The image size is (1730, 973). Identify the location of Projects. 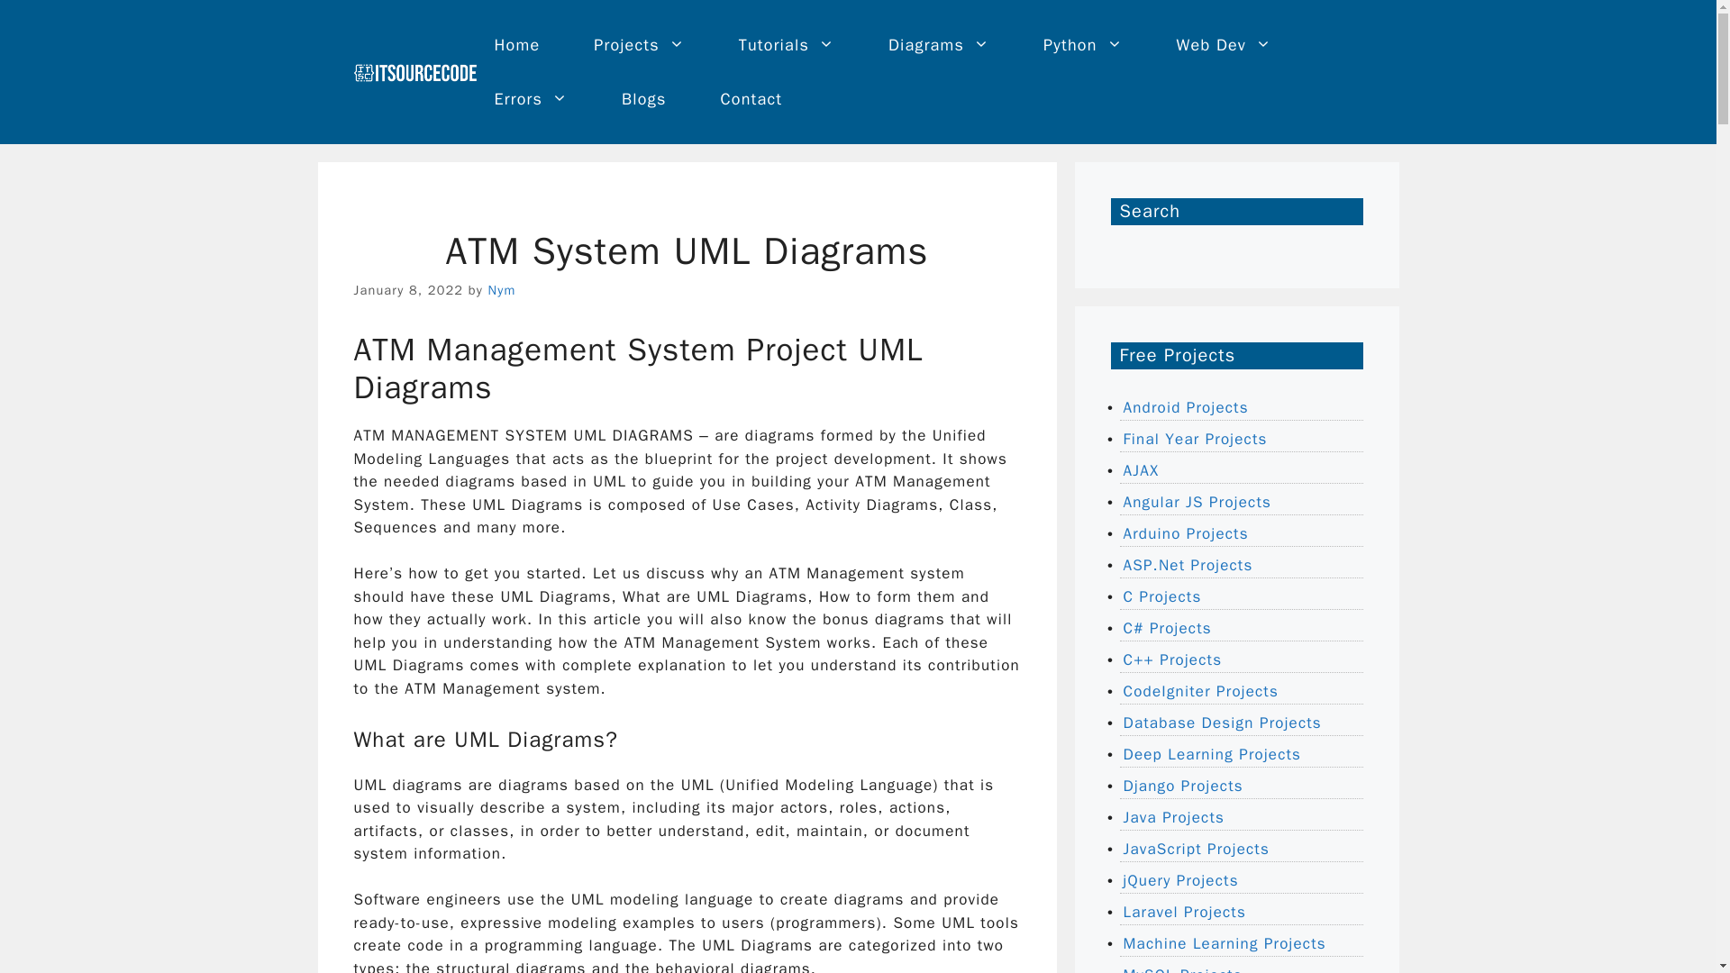
(639, 45).